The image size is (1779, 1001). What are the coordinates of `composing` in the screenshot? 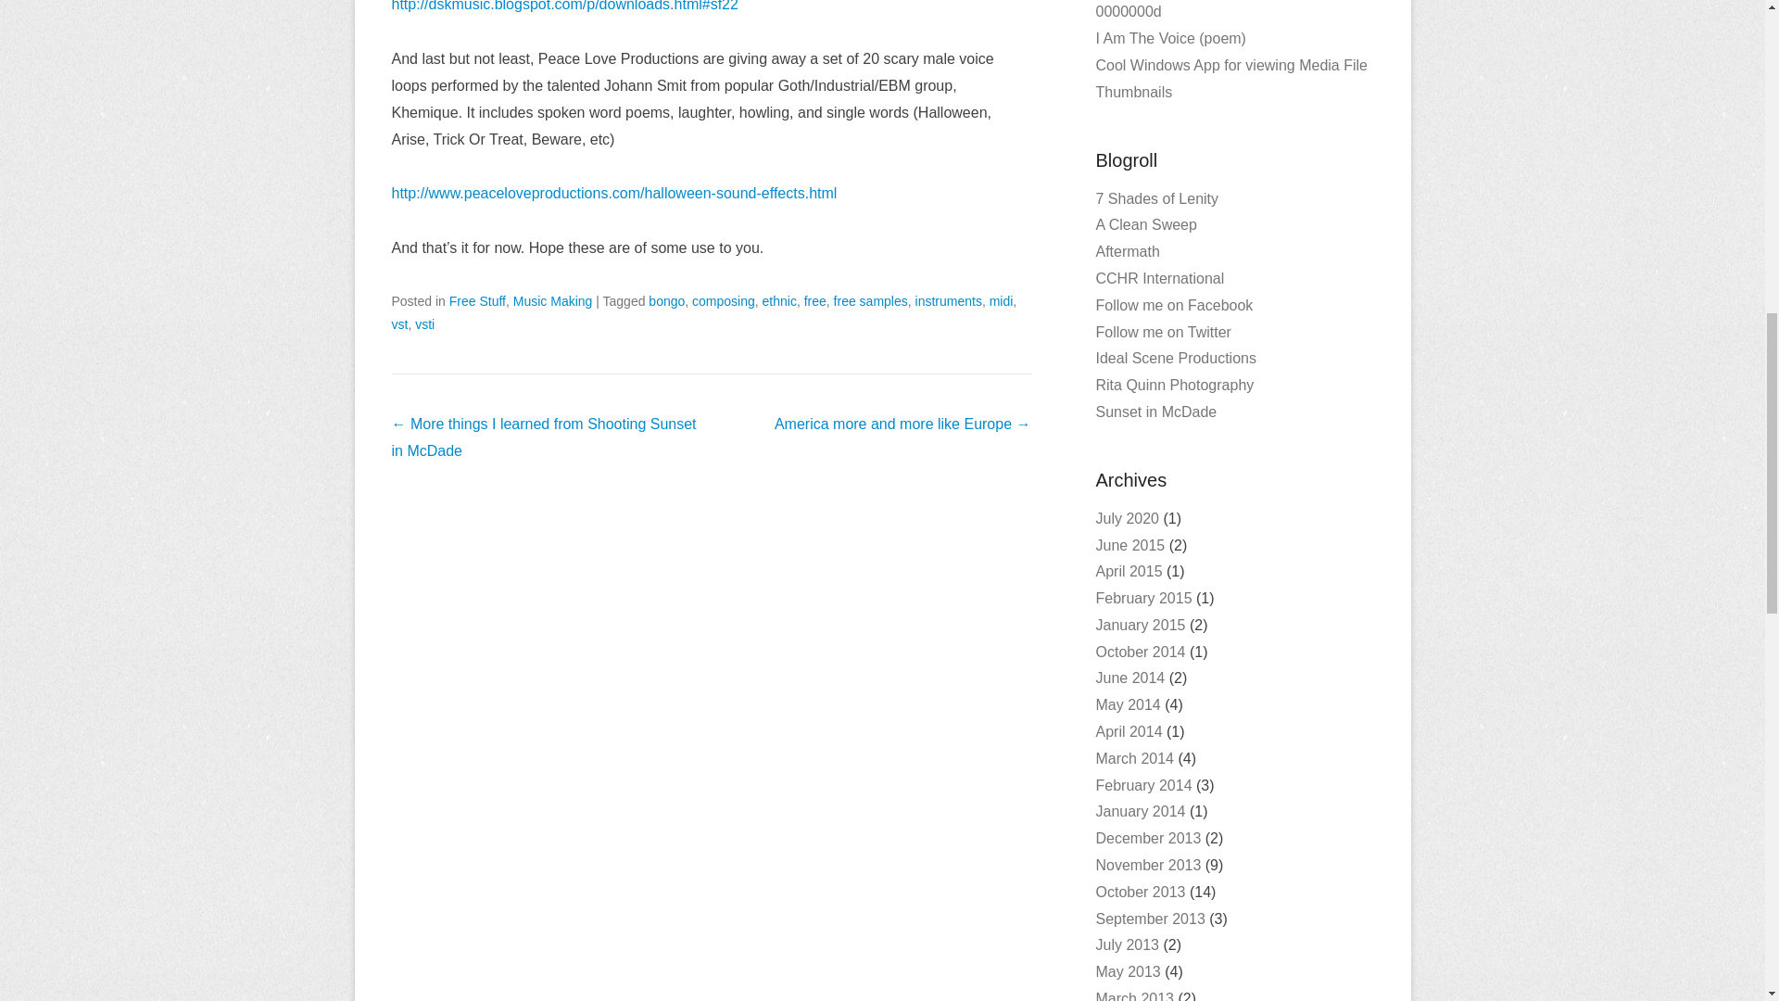 It's located at (723, 300).